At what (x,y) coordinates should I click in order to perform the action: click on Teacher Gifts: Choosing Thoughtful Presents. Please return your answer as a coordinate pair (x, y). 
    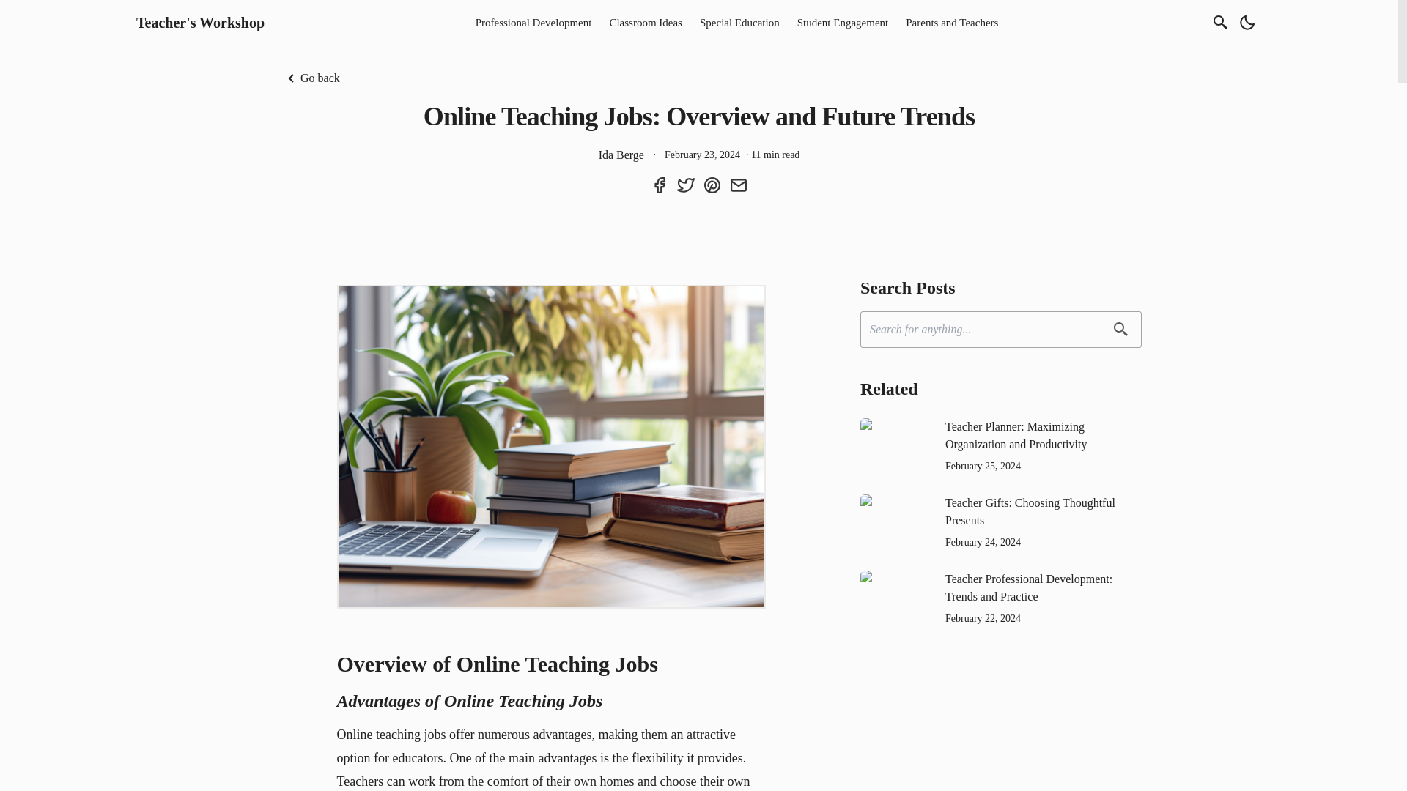
    Looking at the image, I should click on (1044, 511).